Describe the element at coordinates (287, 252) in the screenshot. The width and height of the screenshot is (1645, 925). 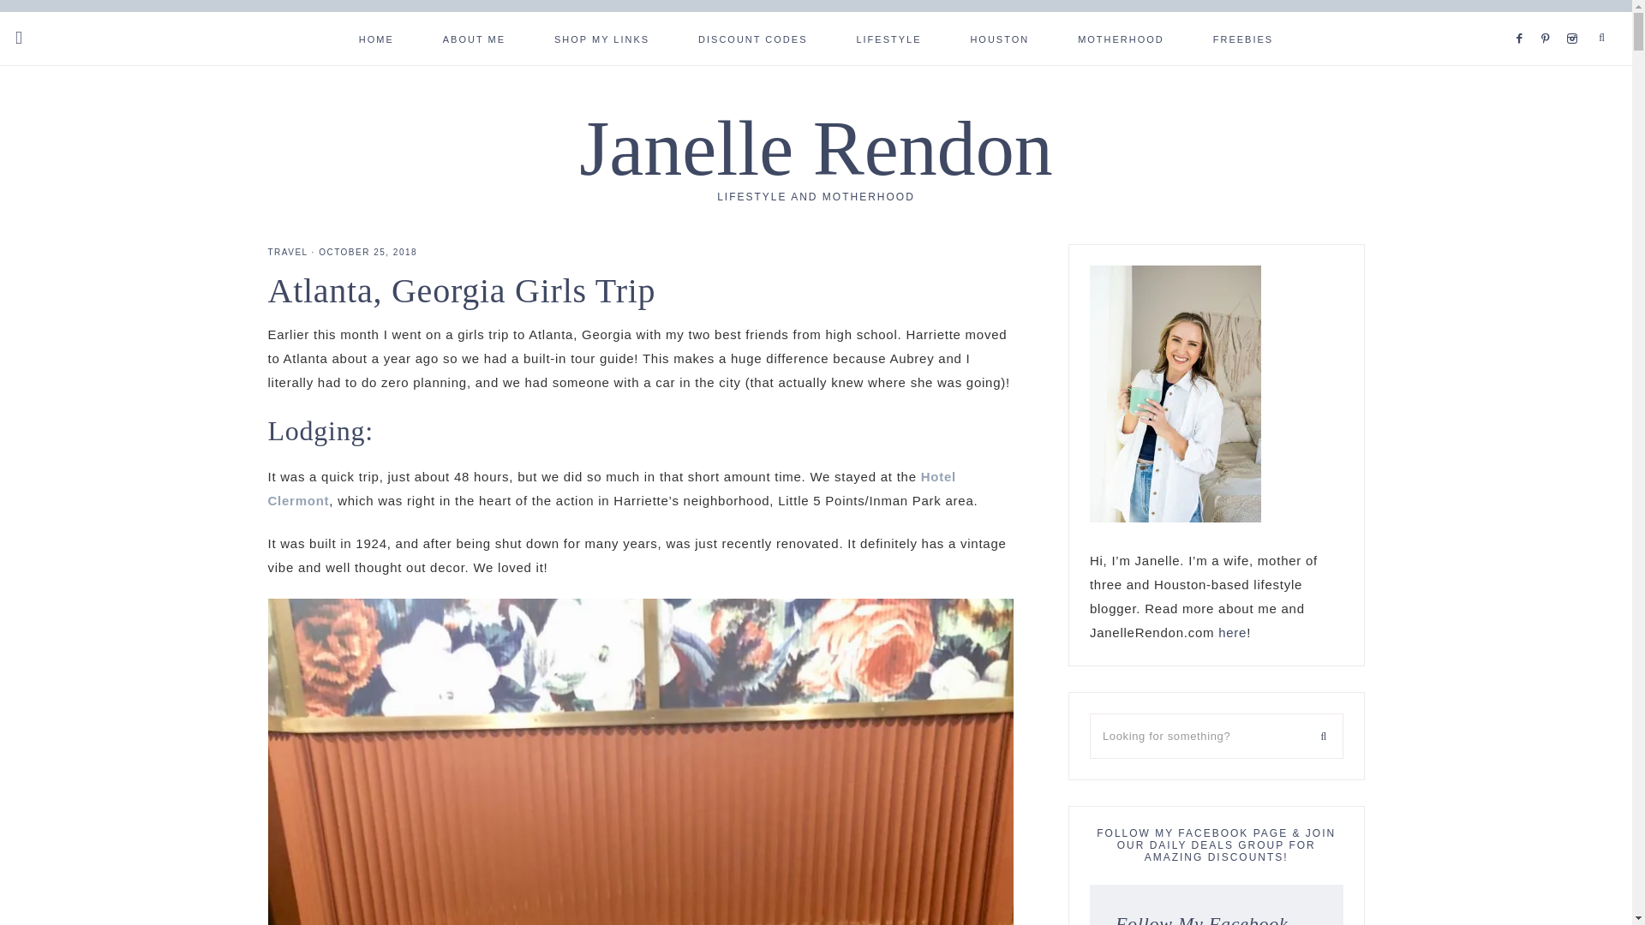
I see `TRAVEL` at that location.